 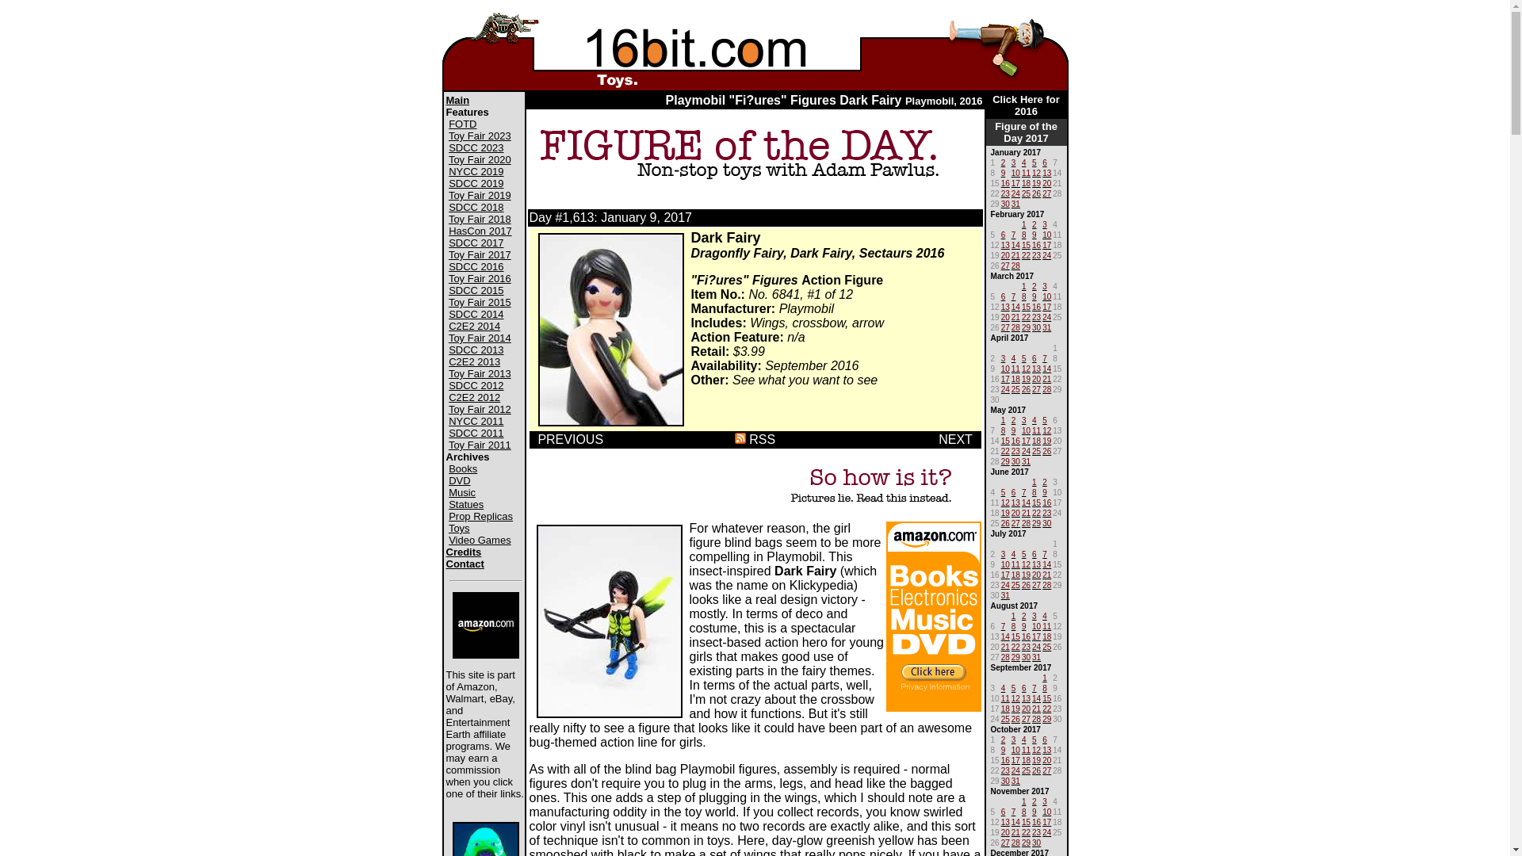 I want to click on 2, so click(x=1034, y=224).